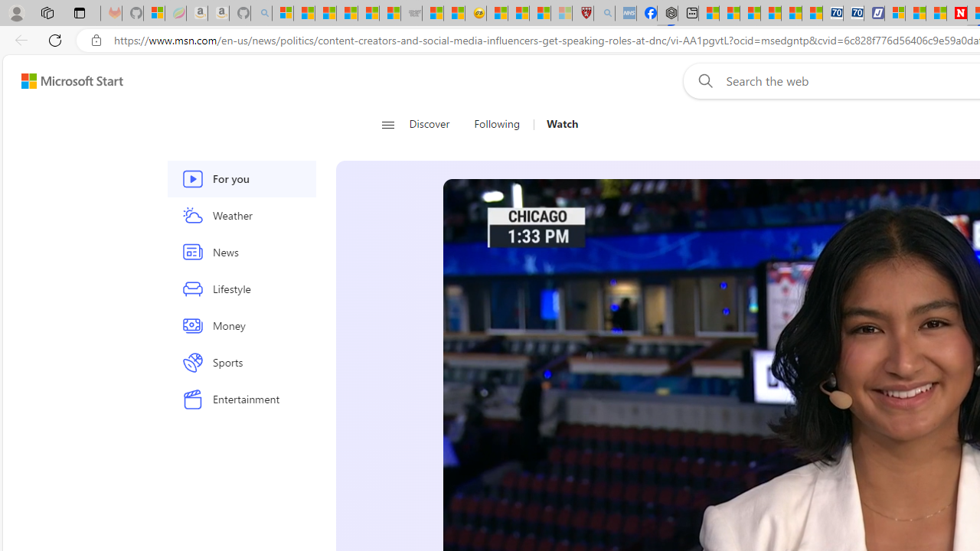  Describe the element at coordinates (582, 14) in the screenshot. I see `Robert H. Shmerling, MD - Harvard Health` at that location.